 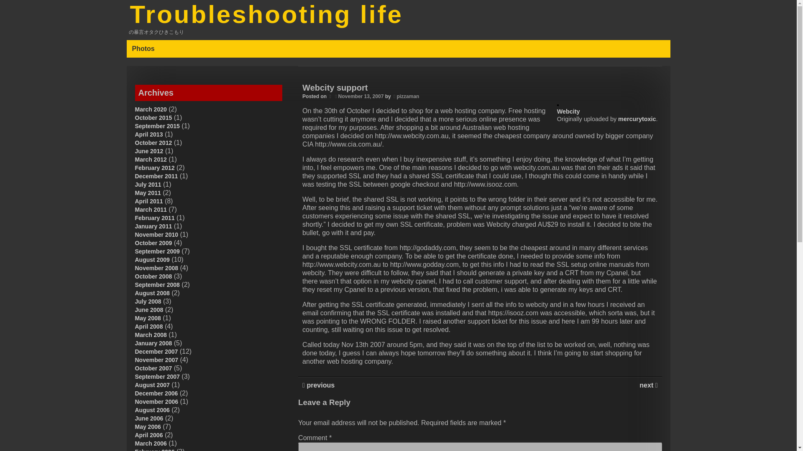 I want to click on October 2012, so click(x=153, y=142).